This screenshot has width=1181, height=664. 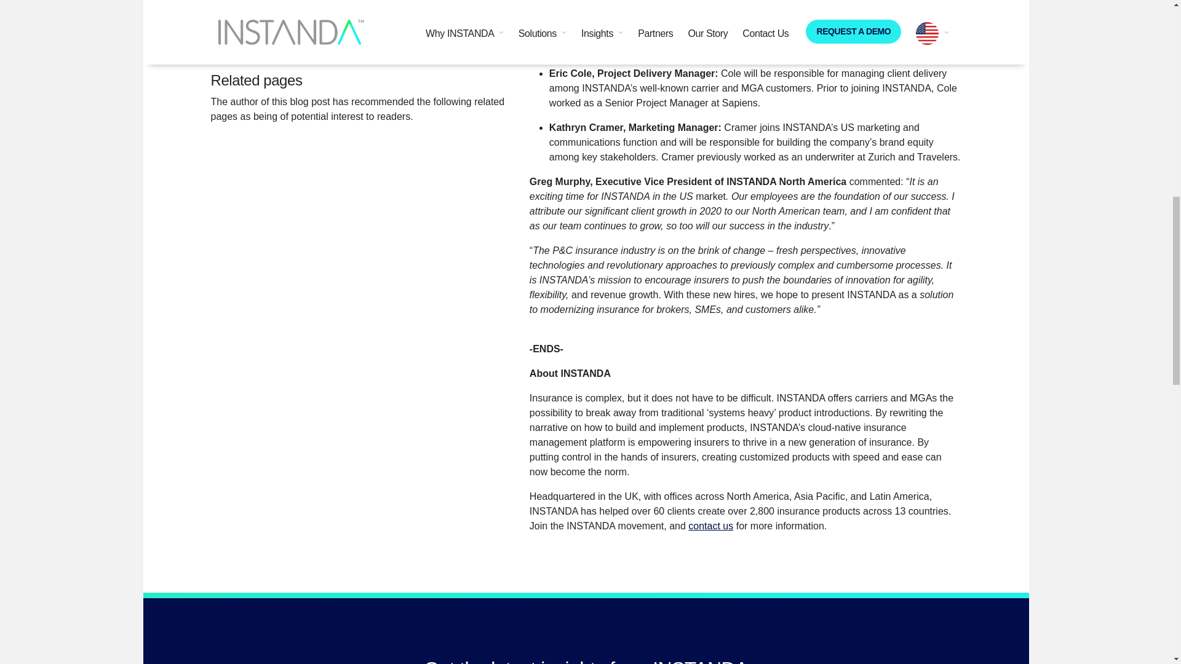 What do you see at coordinates (711, 526) in the screenshot?
I see `contact us` at bounding box center [711, 526].